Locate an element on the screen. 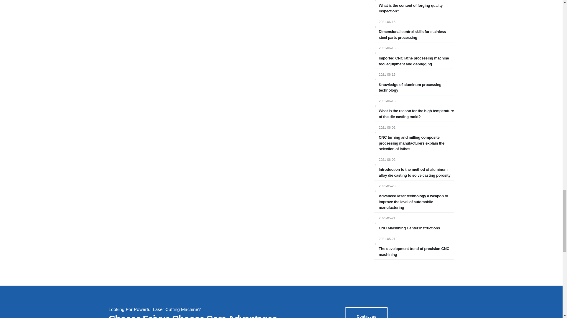  Appointment is located at coordinates (366, 313).